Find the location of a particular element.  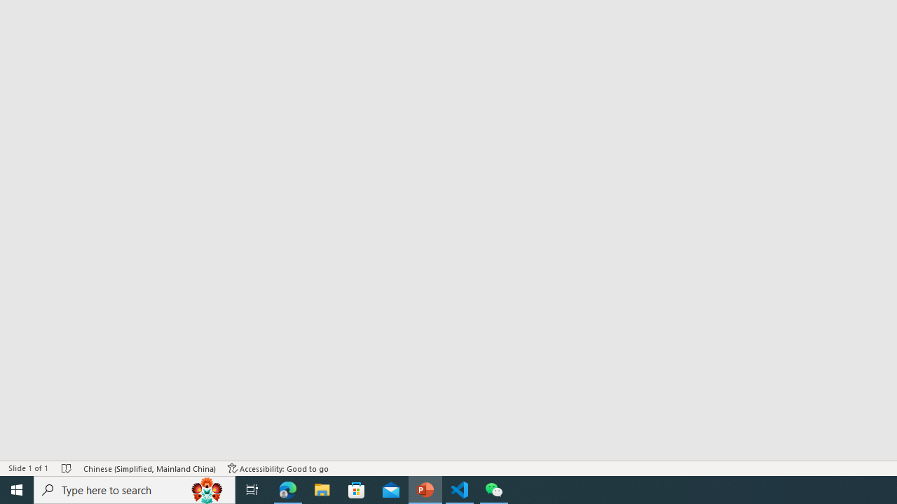

Spell Check No Errors is located at coordinates (67, 468).